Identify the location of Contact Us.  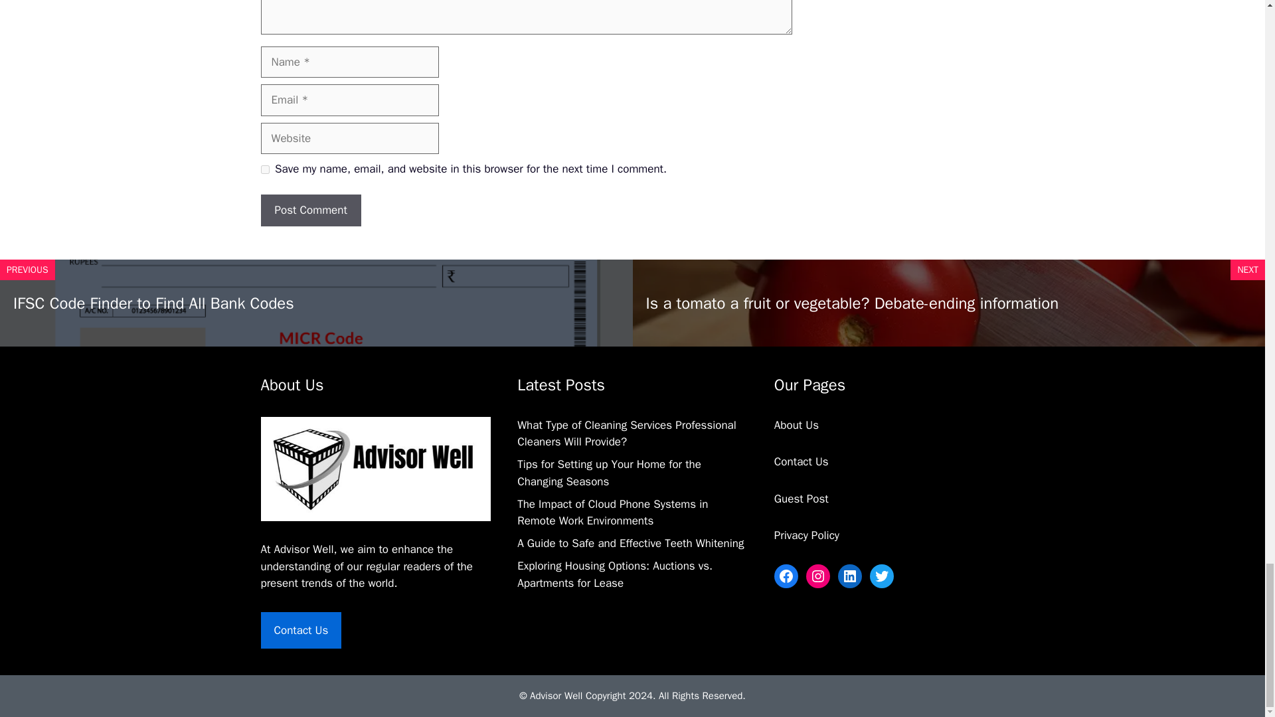
(300, 631).